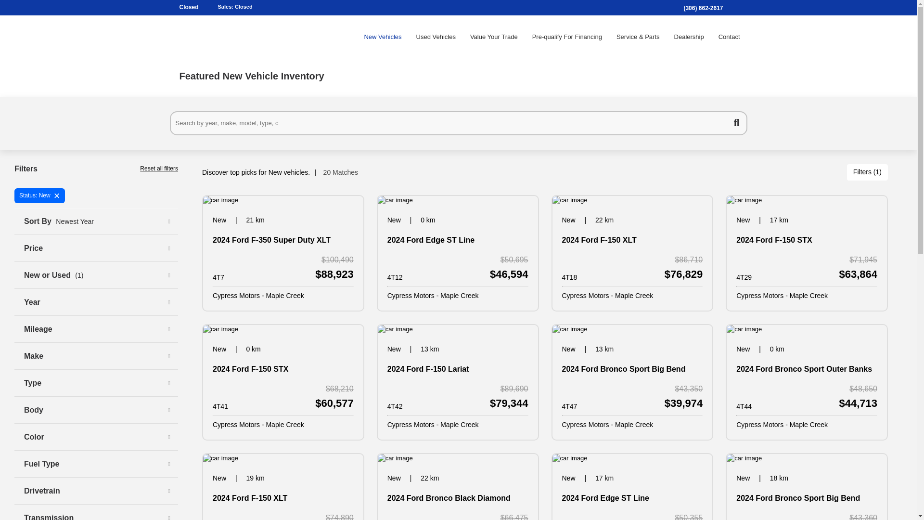 The image size is (924, 520). I want to click on Reset all filters, so click(159, 169).